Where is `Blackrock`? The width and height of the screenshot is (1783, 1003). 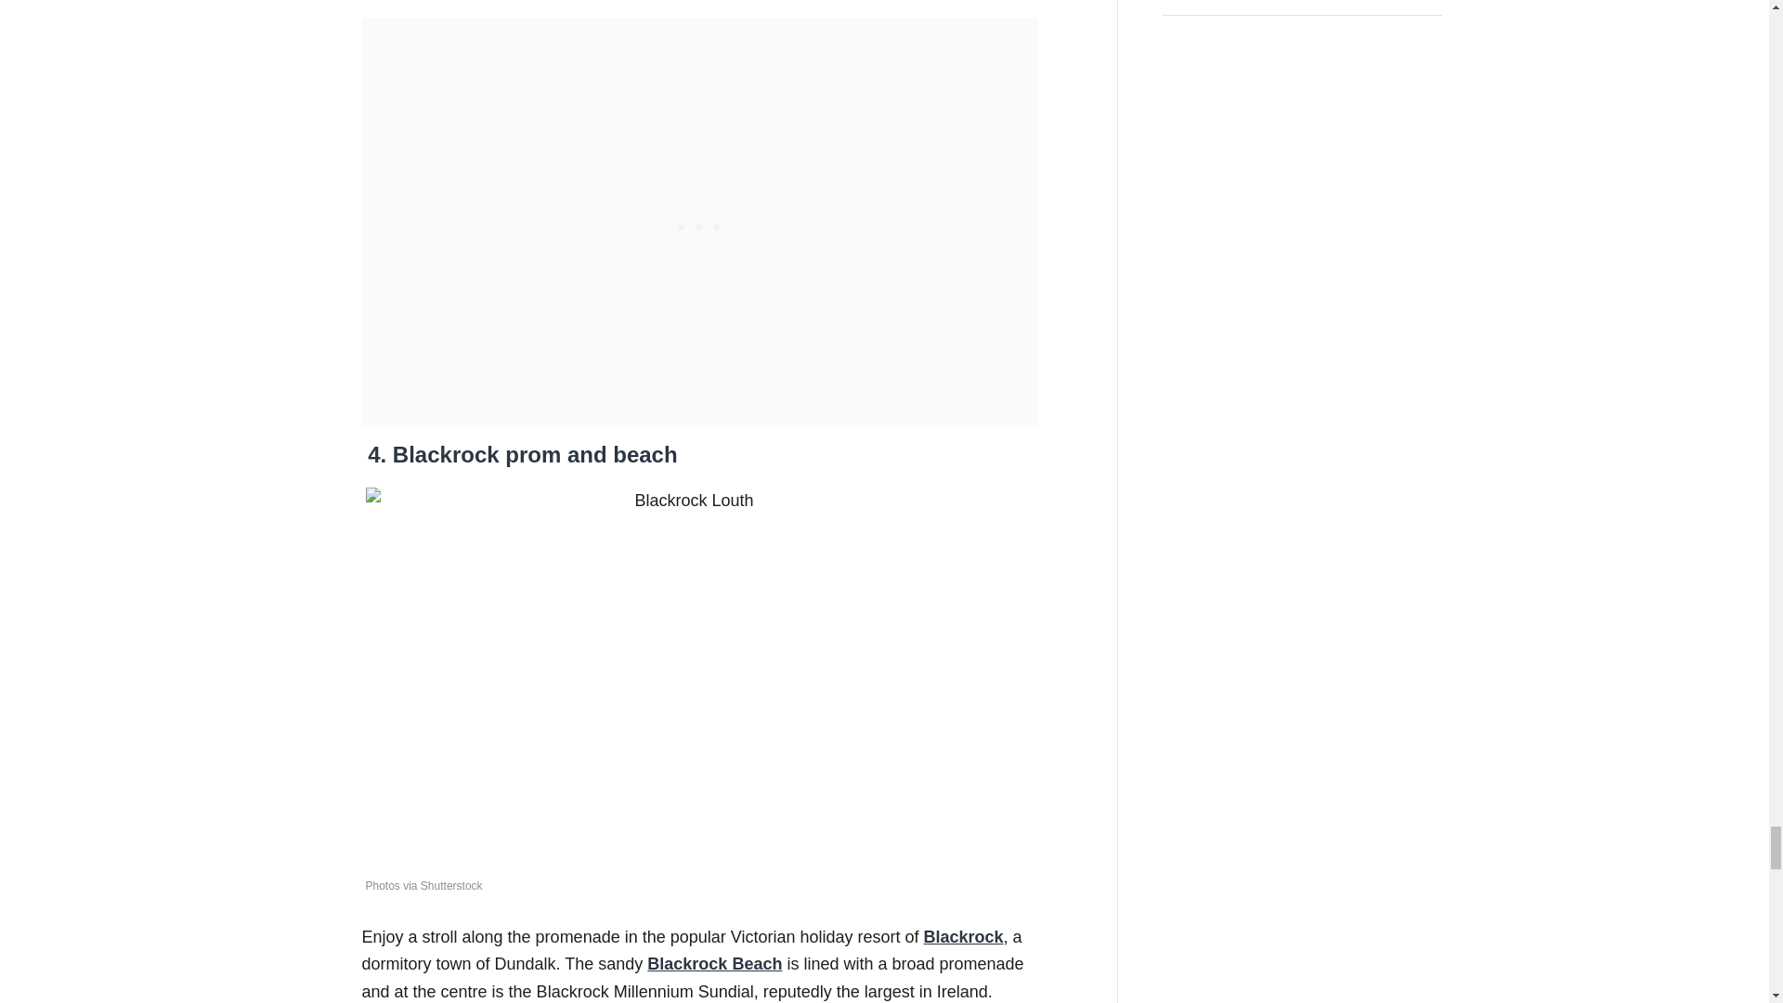 Blackrock is located at coordinates (963, 937).